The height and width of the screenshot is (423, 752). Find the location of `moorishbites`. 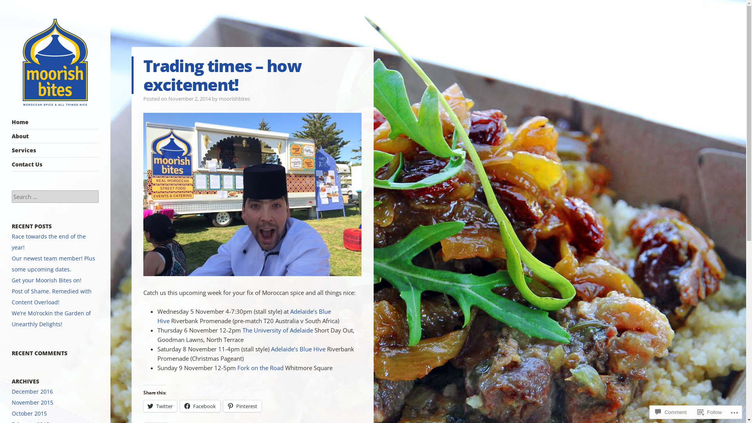

moorishbites is located at coordinates (234, 99).